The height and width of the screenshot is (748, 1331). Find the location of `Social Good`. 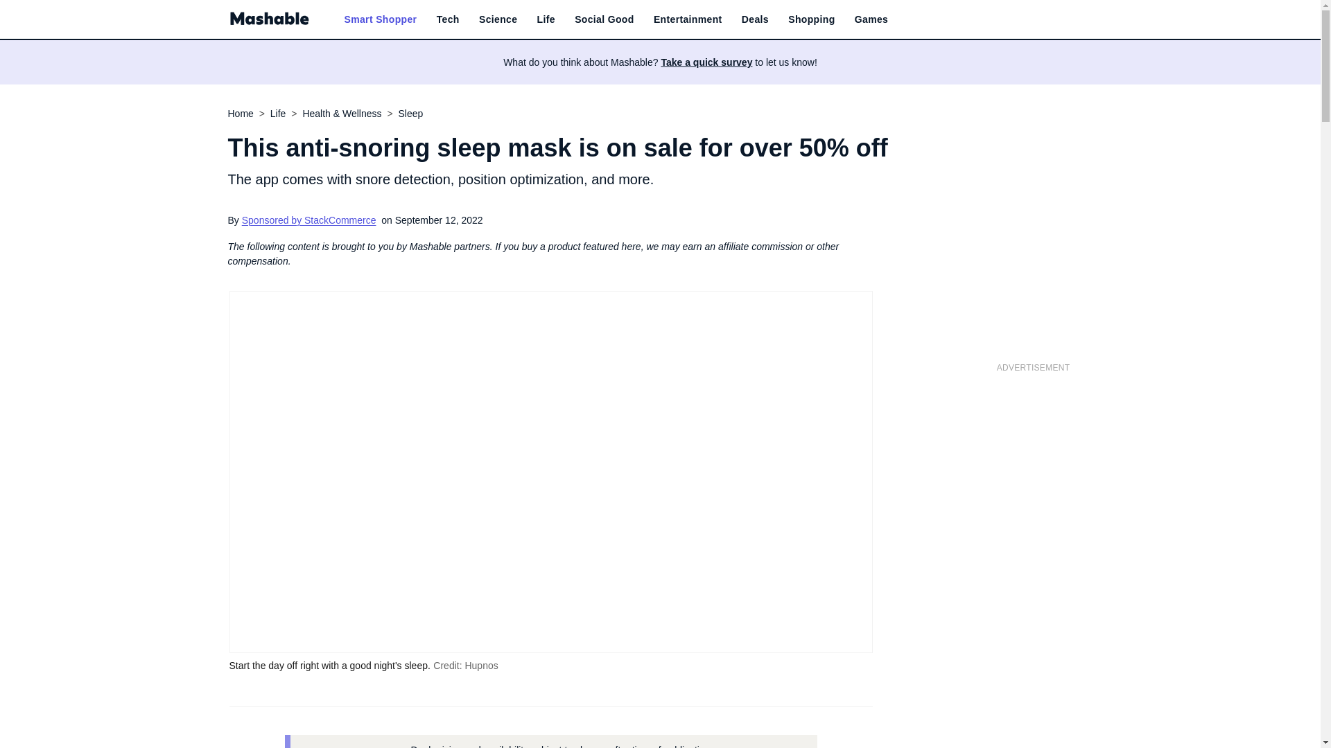

Social Good is located at coordinates (604, 19).